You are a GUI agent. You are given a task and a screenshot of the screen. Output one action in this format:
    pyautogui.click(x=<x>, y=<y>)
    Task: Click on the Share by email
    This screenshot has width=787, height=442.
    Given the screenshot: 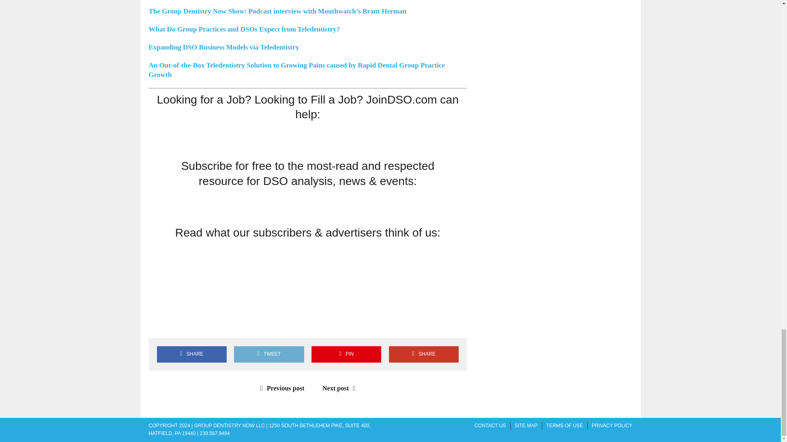 What is the action you would take?
    pyautogui.click(x=229, y=324)
    